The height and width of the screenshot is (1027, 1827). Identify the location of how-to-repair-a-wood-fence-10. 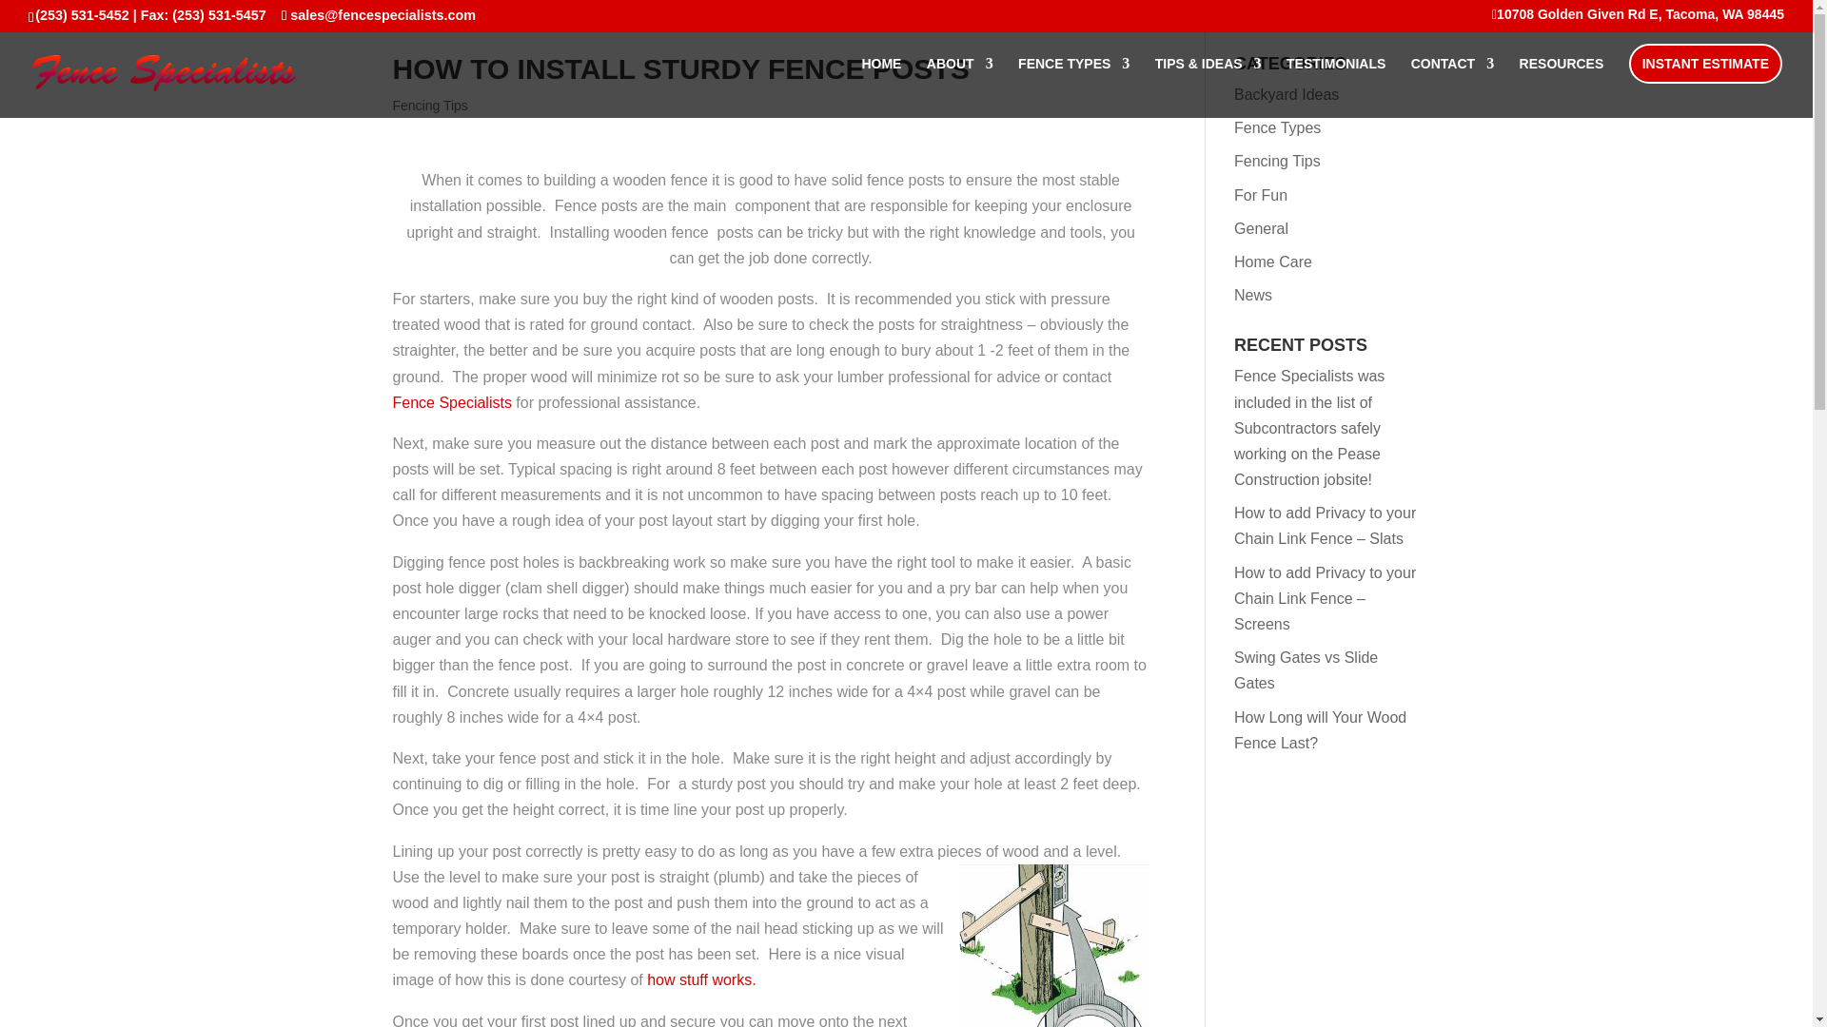
(1054, 945).